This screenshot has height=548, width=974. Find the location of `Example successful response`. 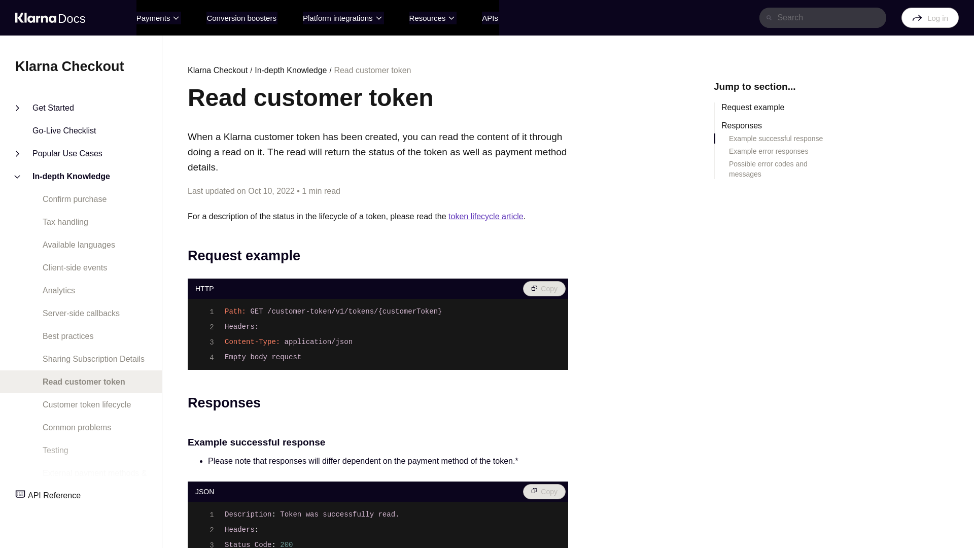

Example successful response is located at coordinates (777, 138).